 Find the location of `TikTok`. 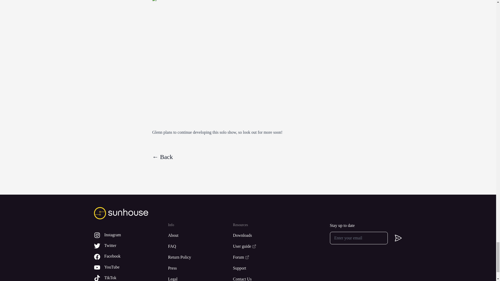

TikTok is located at coordinates (124, 278).